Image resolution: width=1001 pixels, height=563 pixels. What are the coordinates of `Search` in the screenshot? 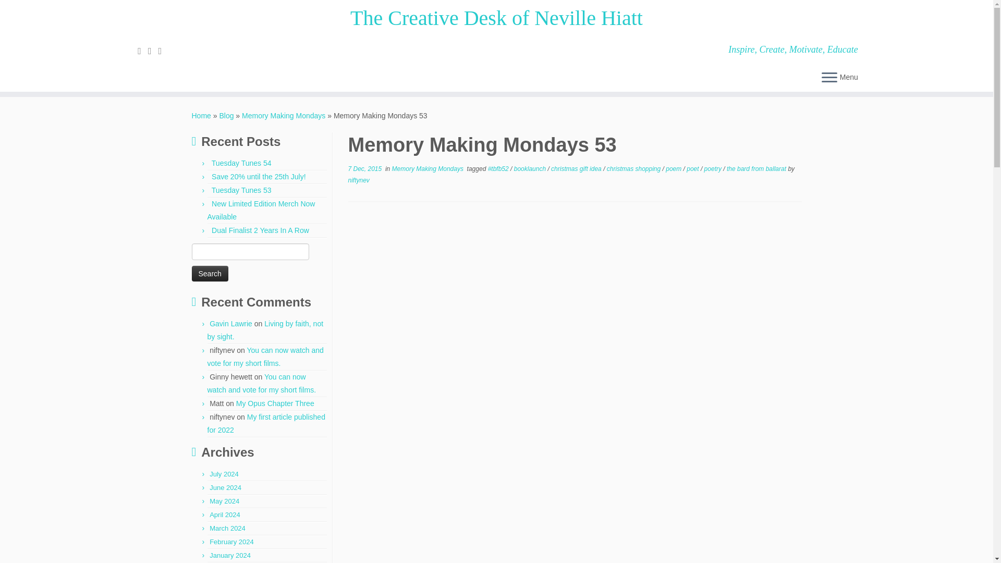 It's located at (210, 273).